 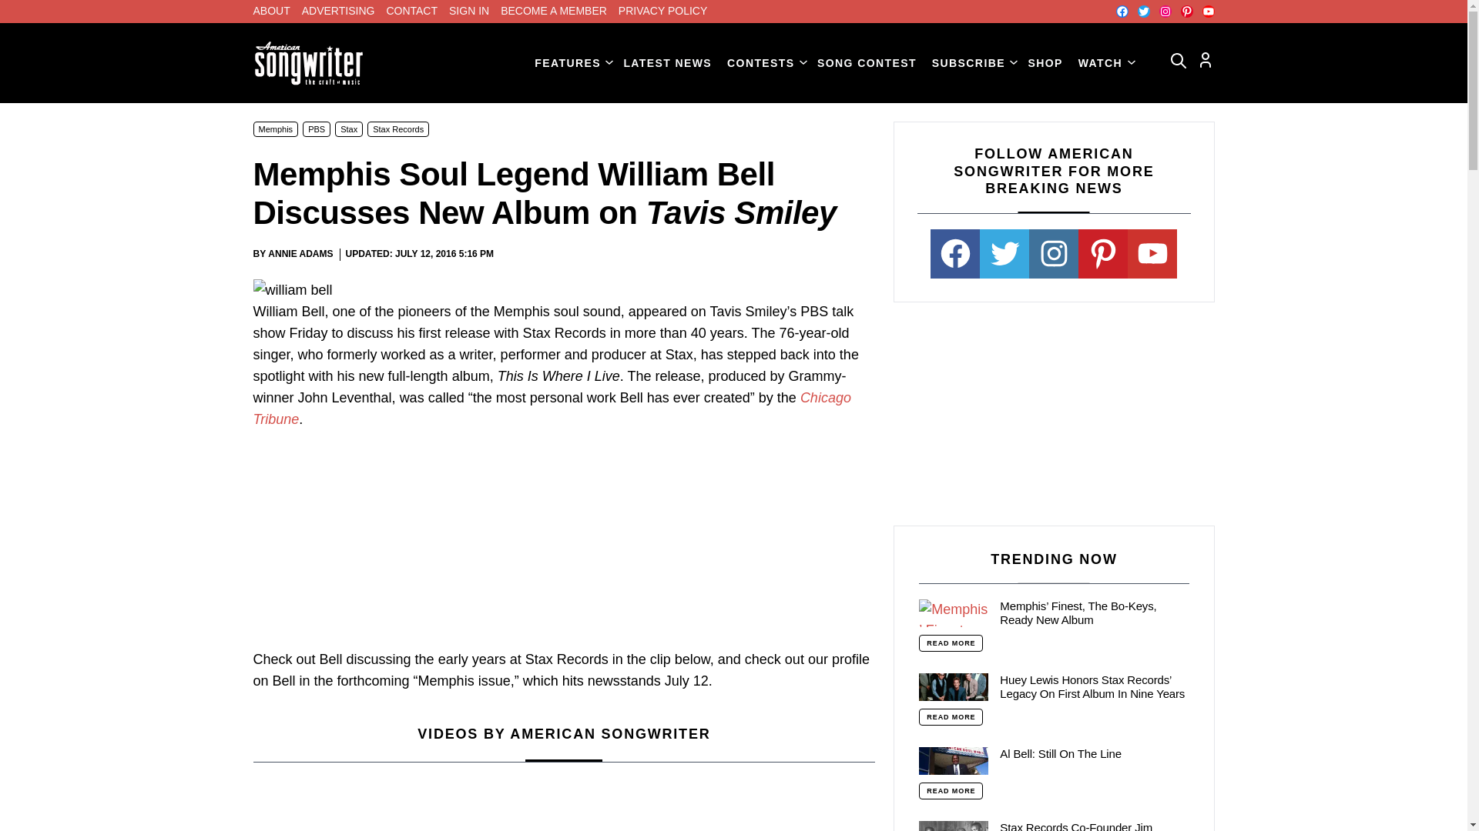 What do you see at coordinates (300, 253) in the screenshot?
I see `Posts by Annie Adams` at bounding box center [300, 253].